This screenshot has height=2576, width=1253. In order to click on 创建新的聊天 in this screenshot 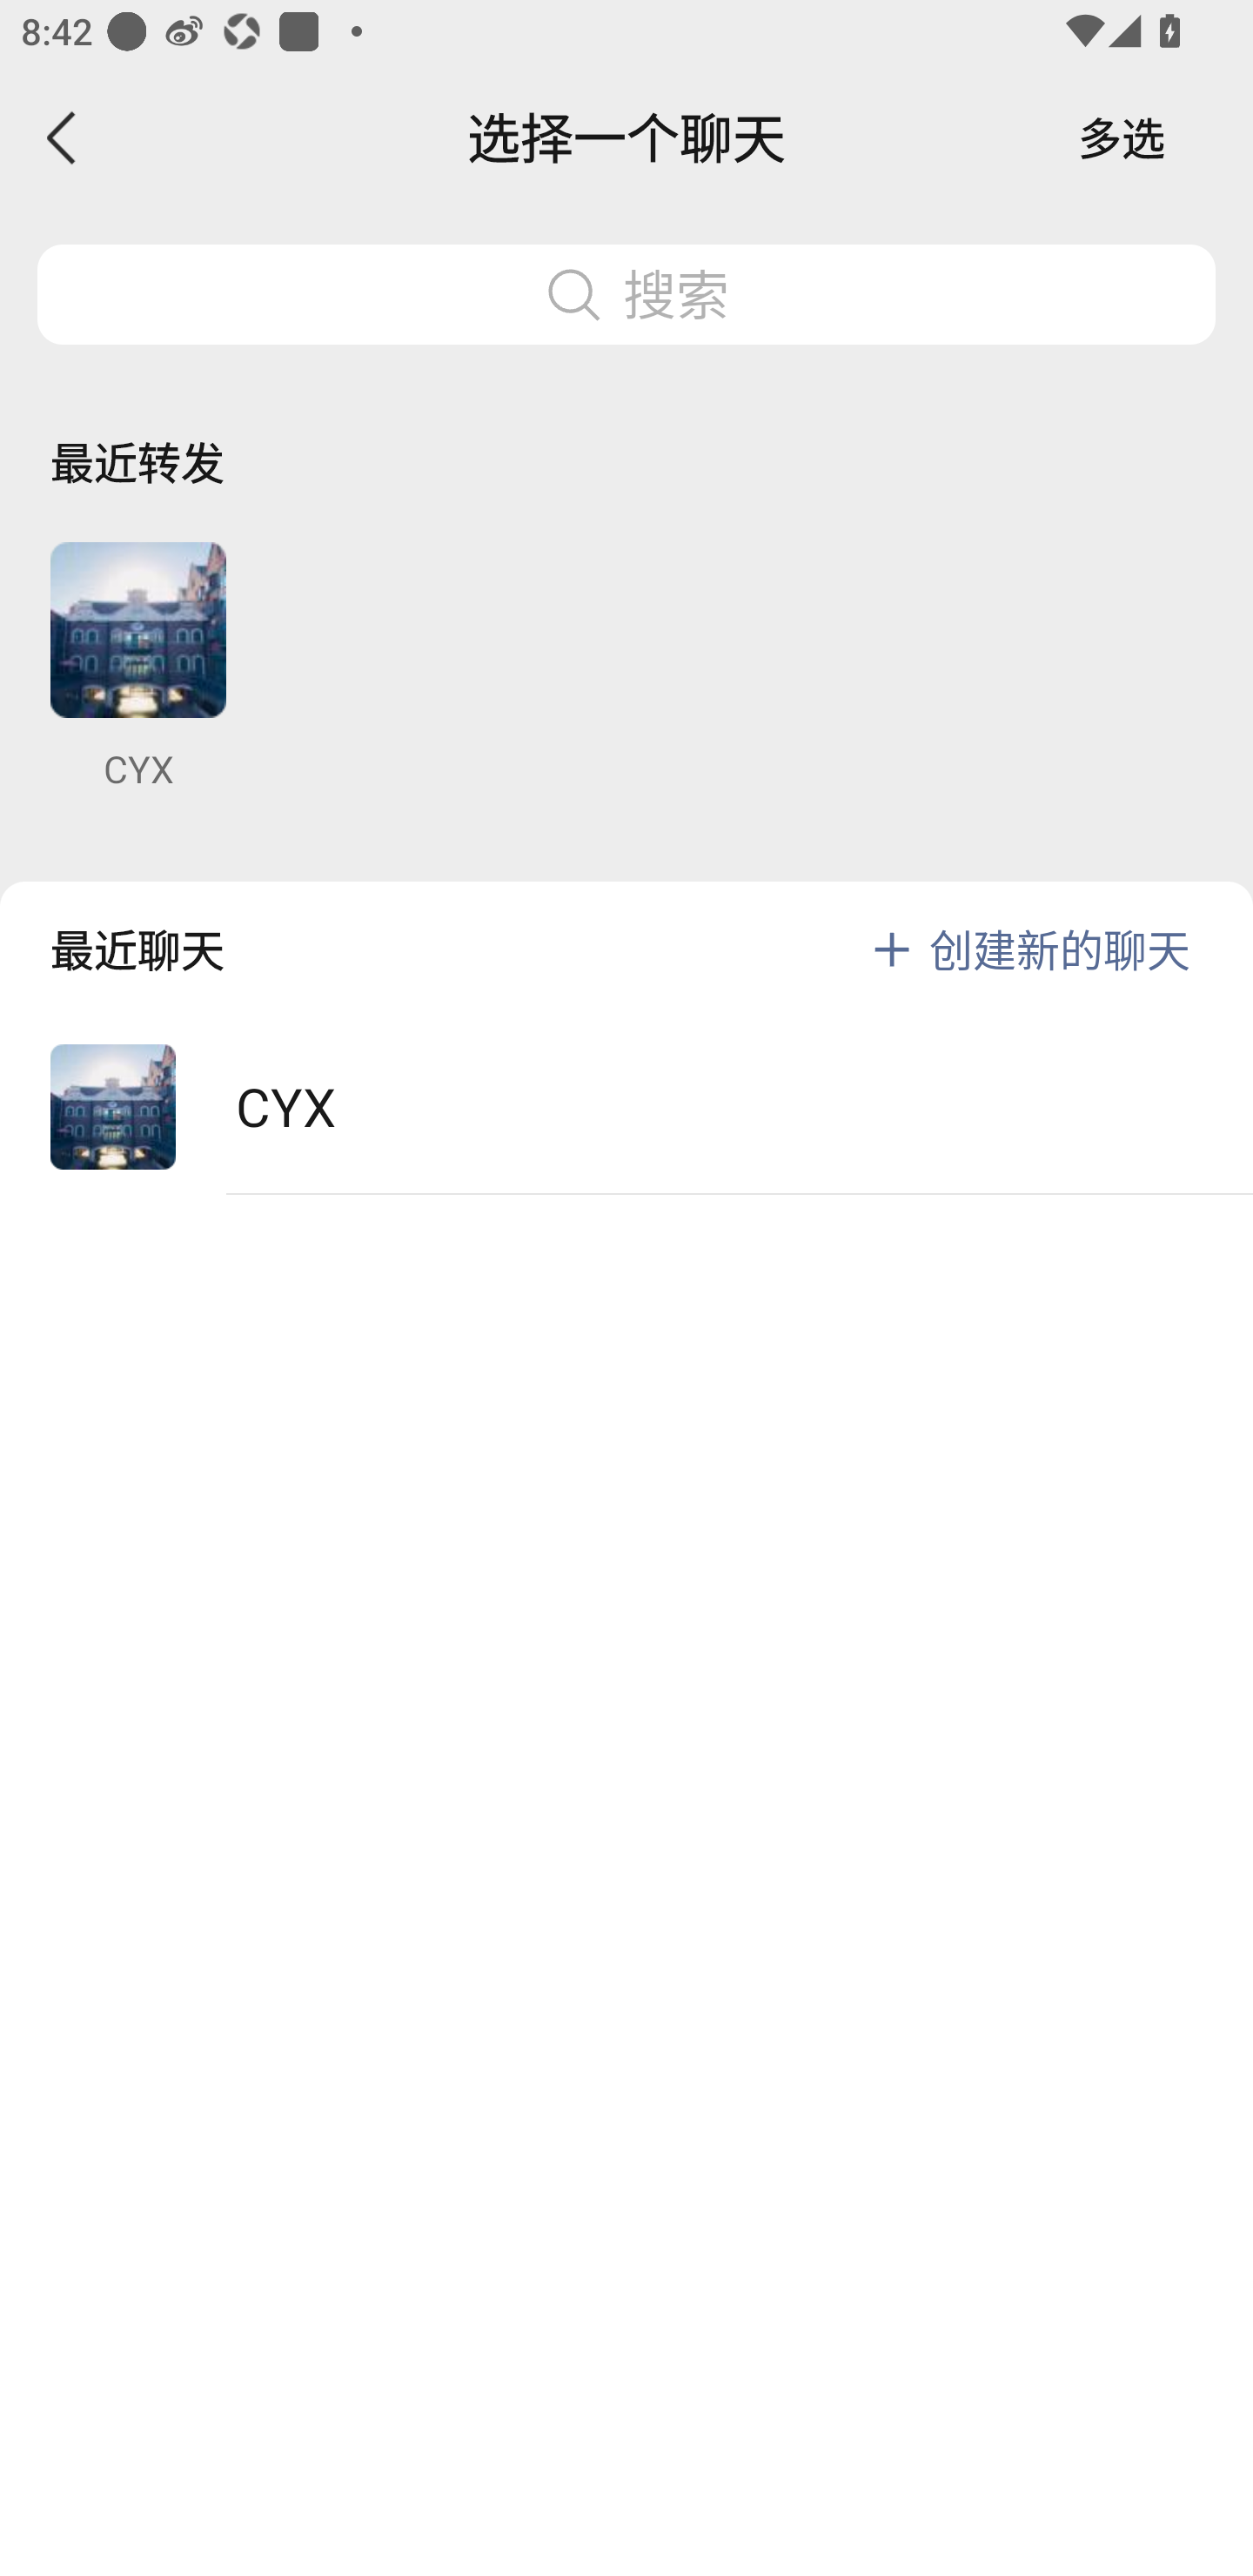, I will do `click(1060, 949)`.